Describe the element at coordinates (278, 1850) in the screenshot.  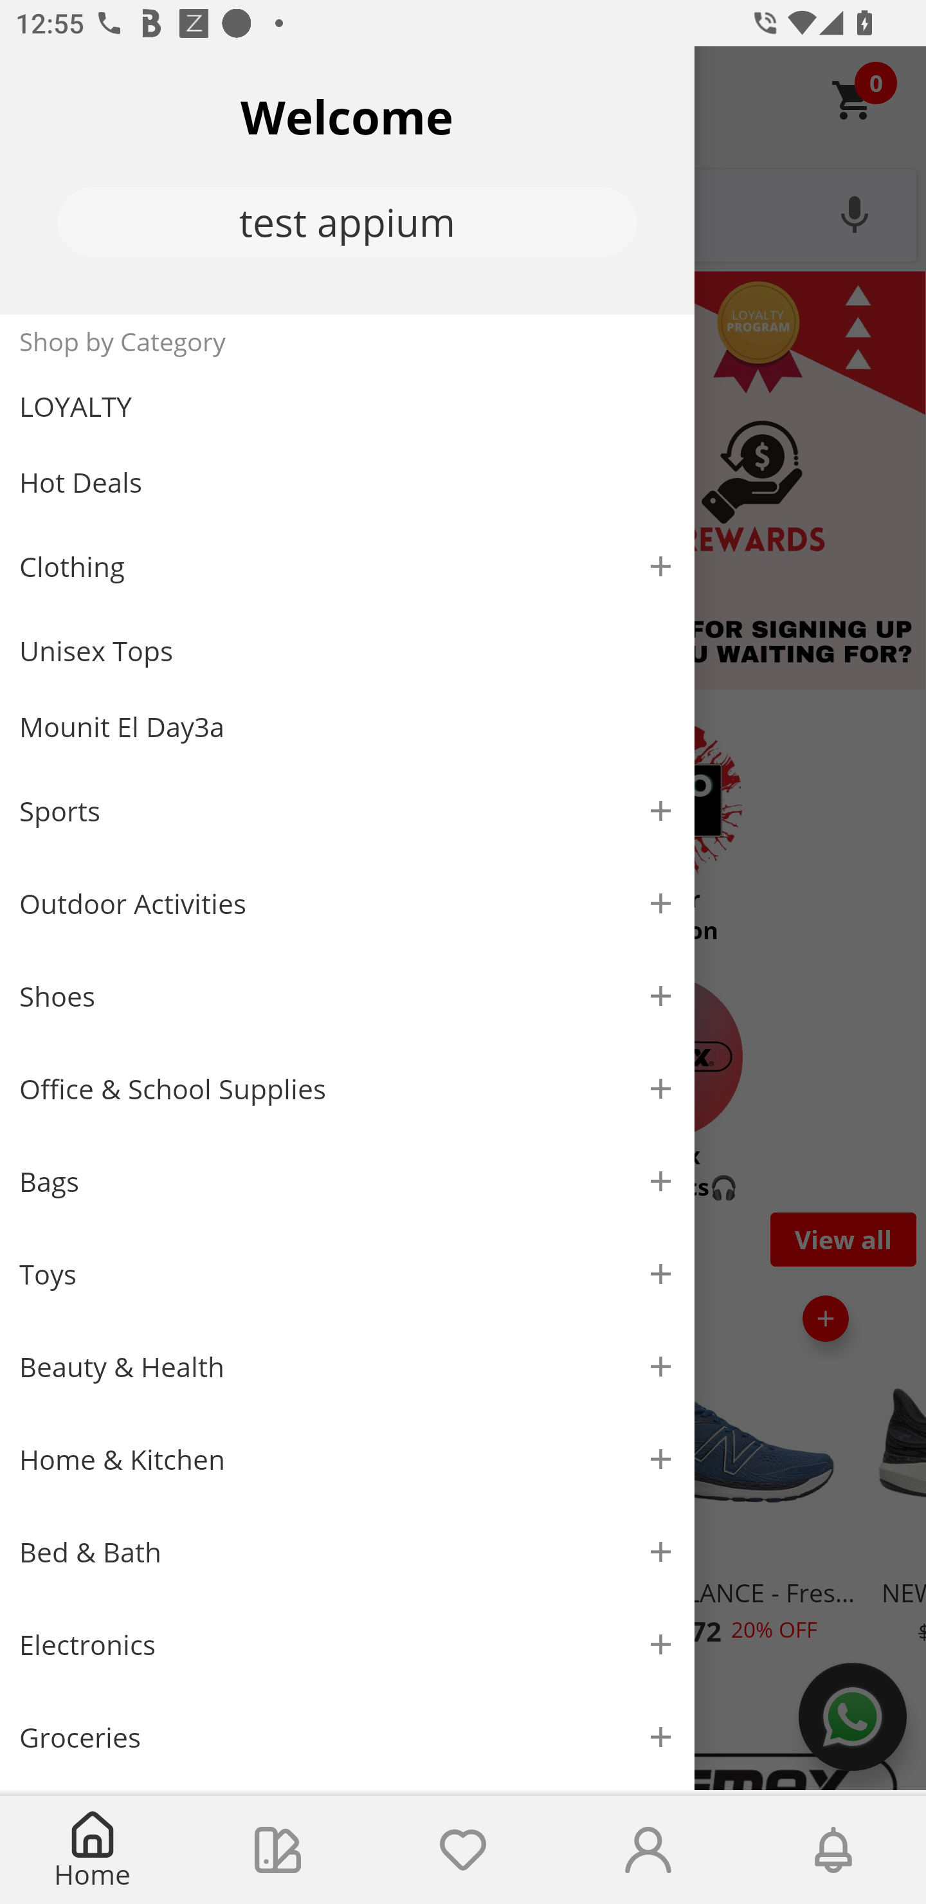
I see `Collections` at that location.